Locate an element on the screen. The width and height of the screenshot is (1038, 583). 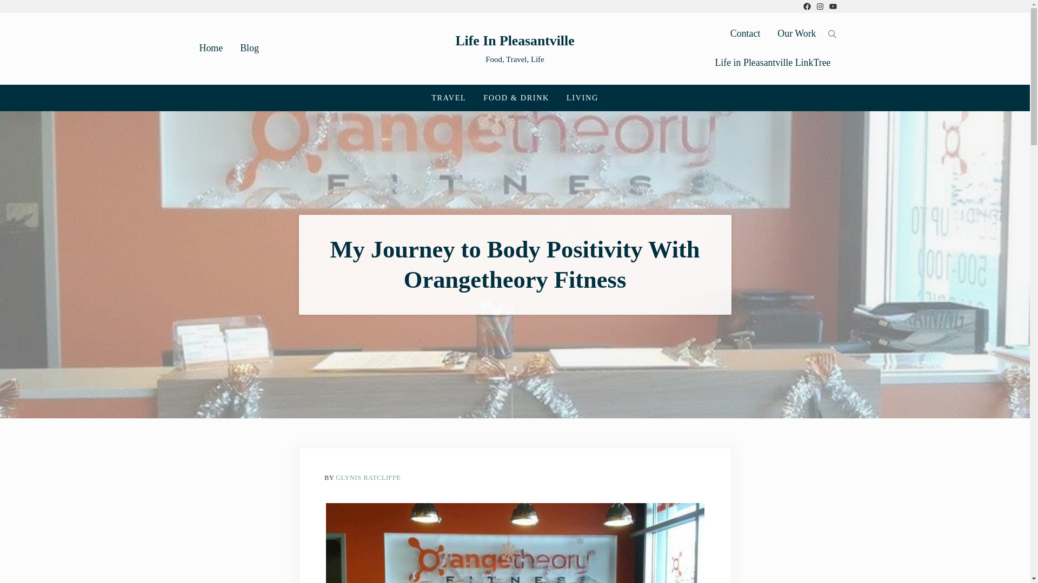
TRAVEL is located at coordinates (448, 98).